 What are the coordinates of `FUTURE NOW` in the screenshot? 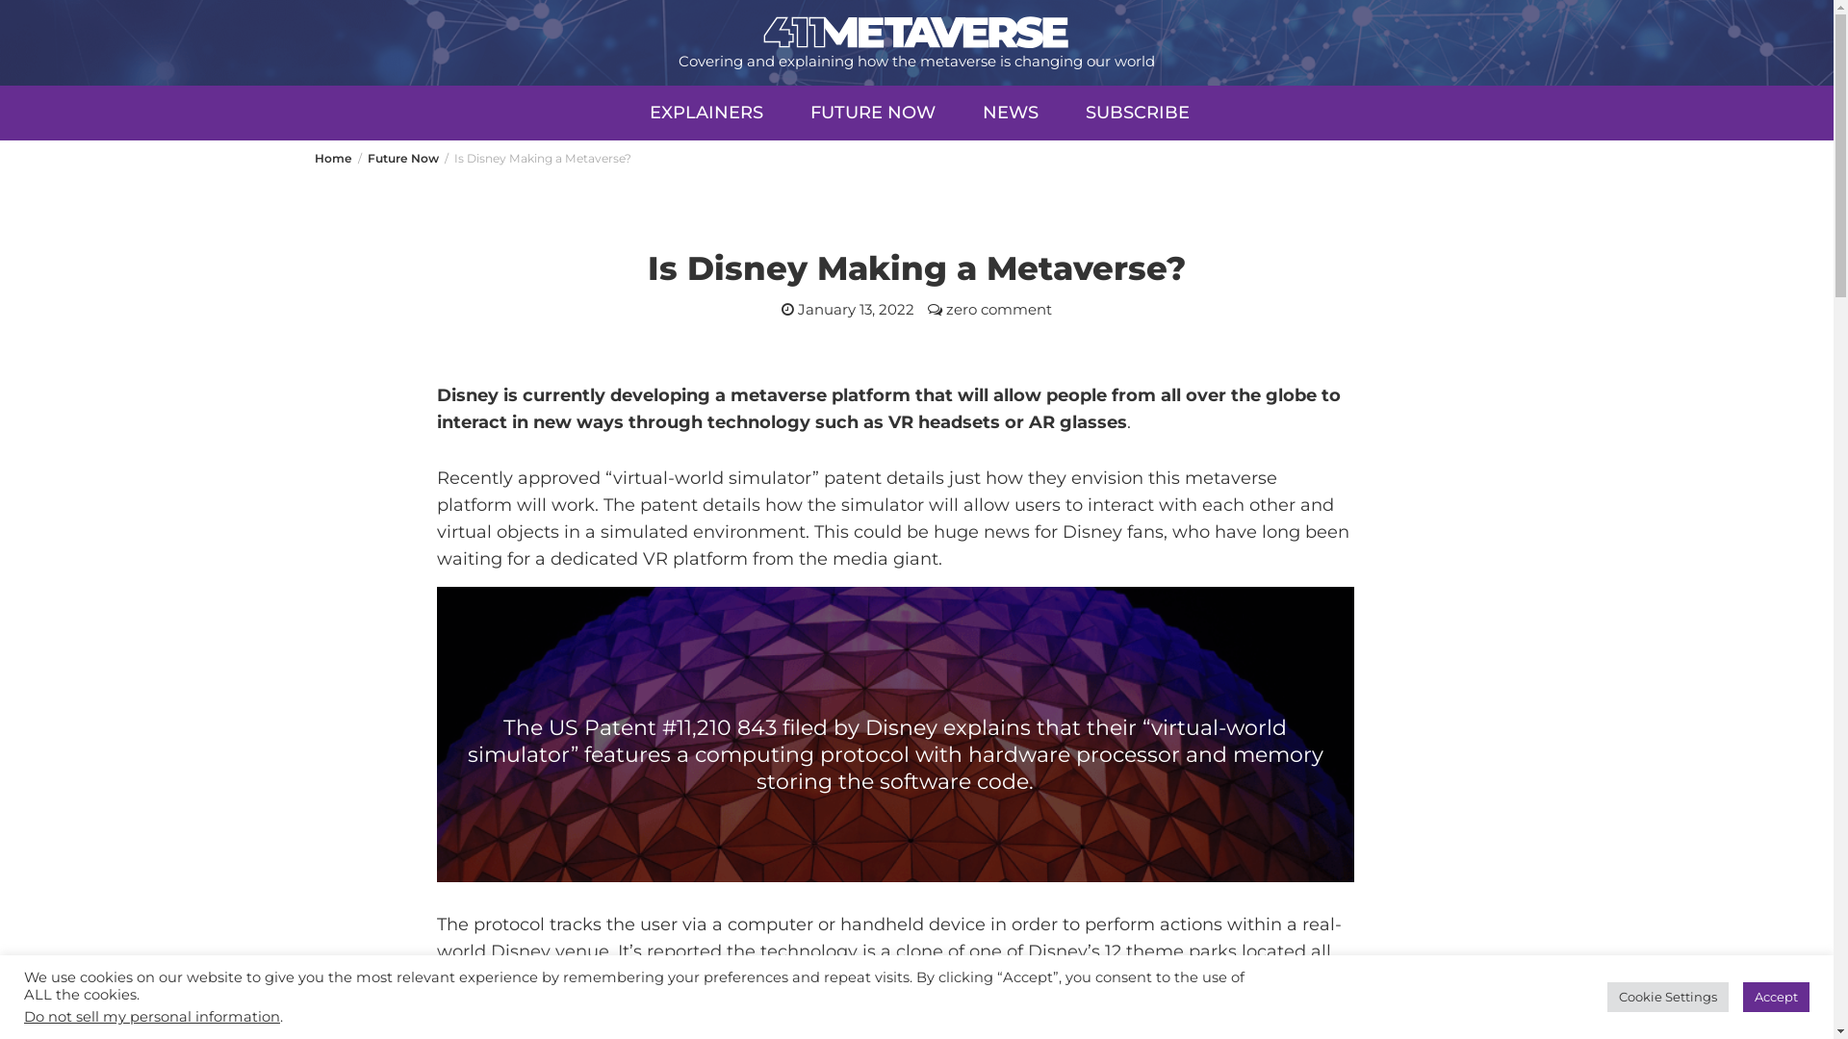 It's located at (873, 114).